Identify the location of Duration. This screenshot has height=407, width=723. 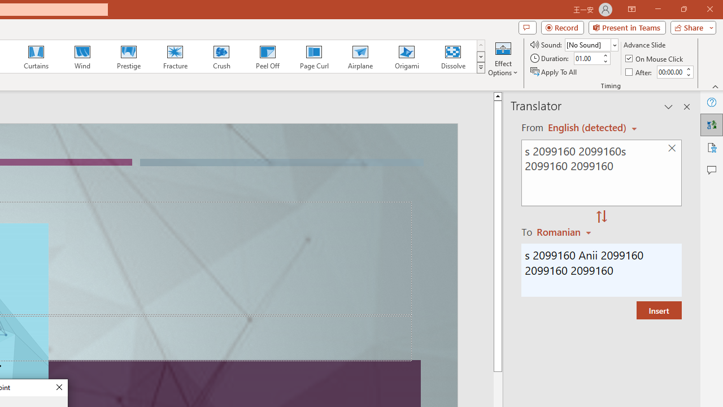
(587, 59).